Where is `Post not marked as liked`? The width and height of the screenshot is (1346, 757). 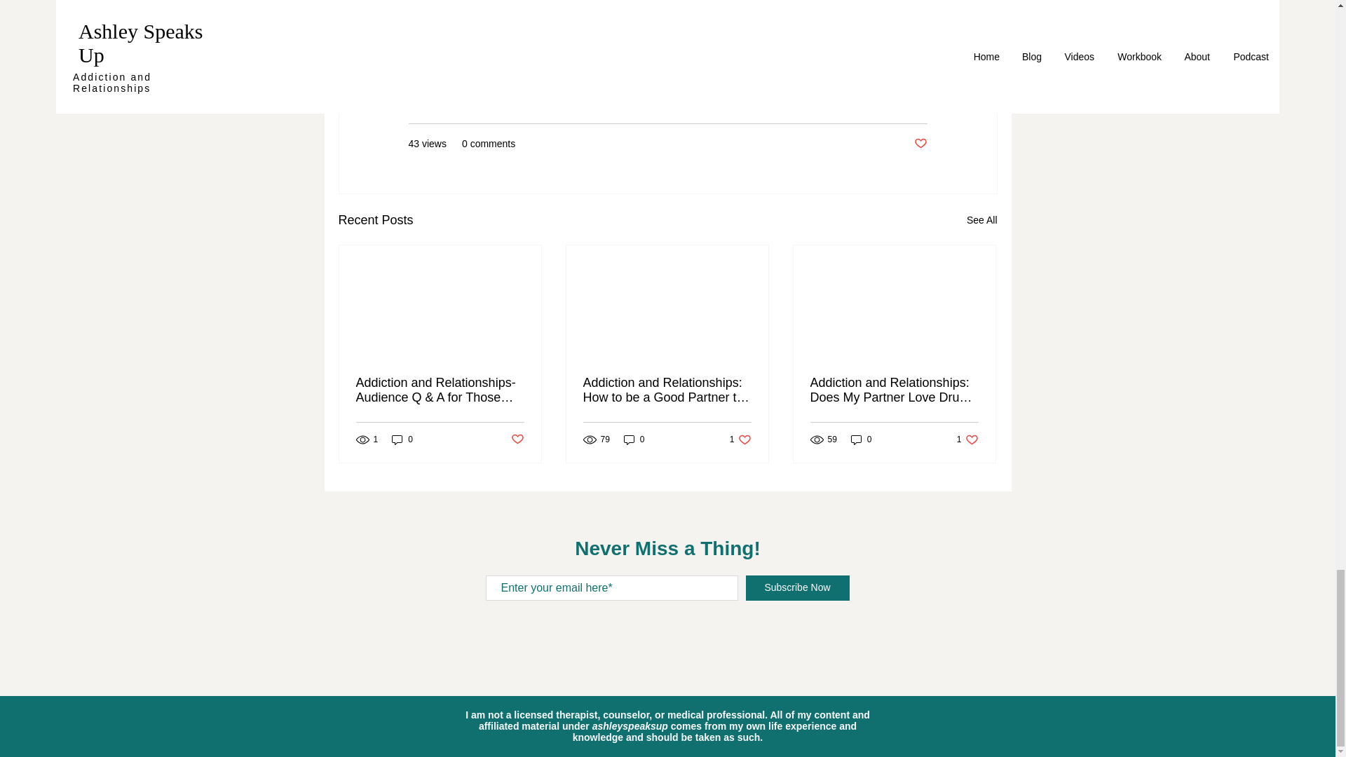
Post not marked as liked is located at coordinates (402, 439).